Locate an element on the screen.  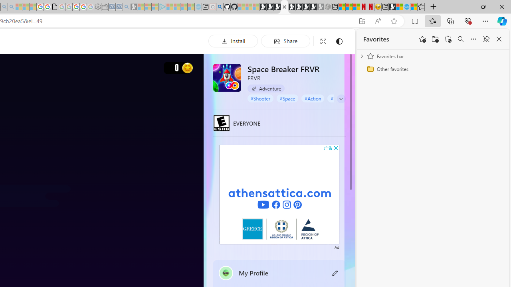
Add this page to favorites is located at coordinates (422, 39).